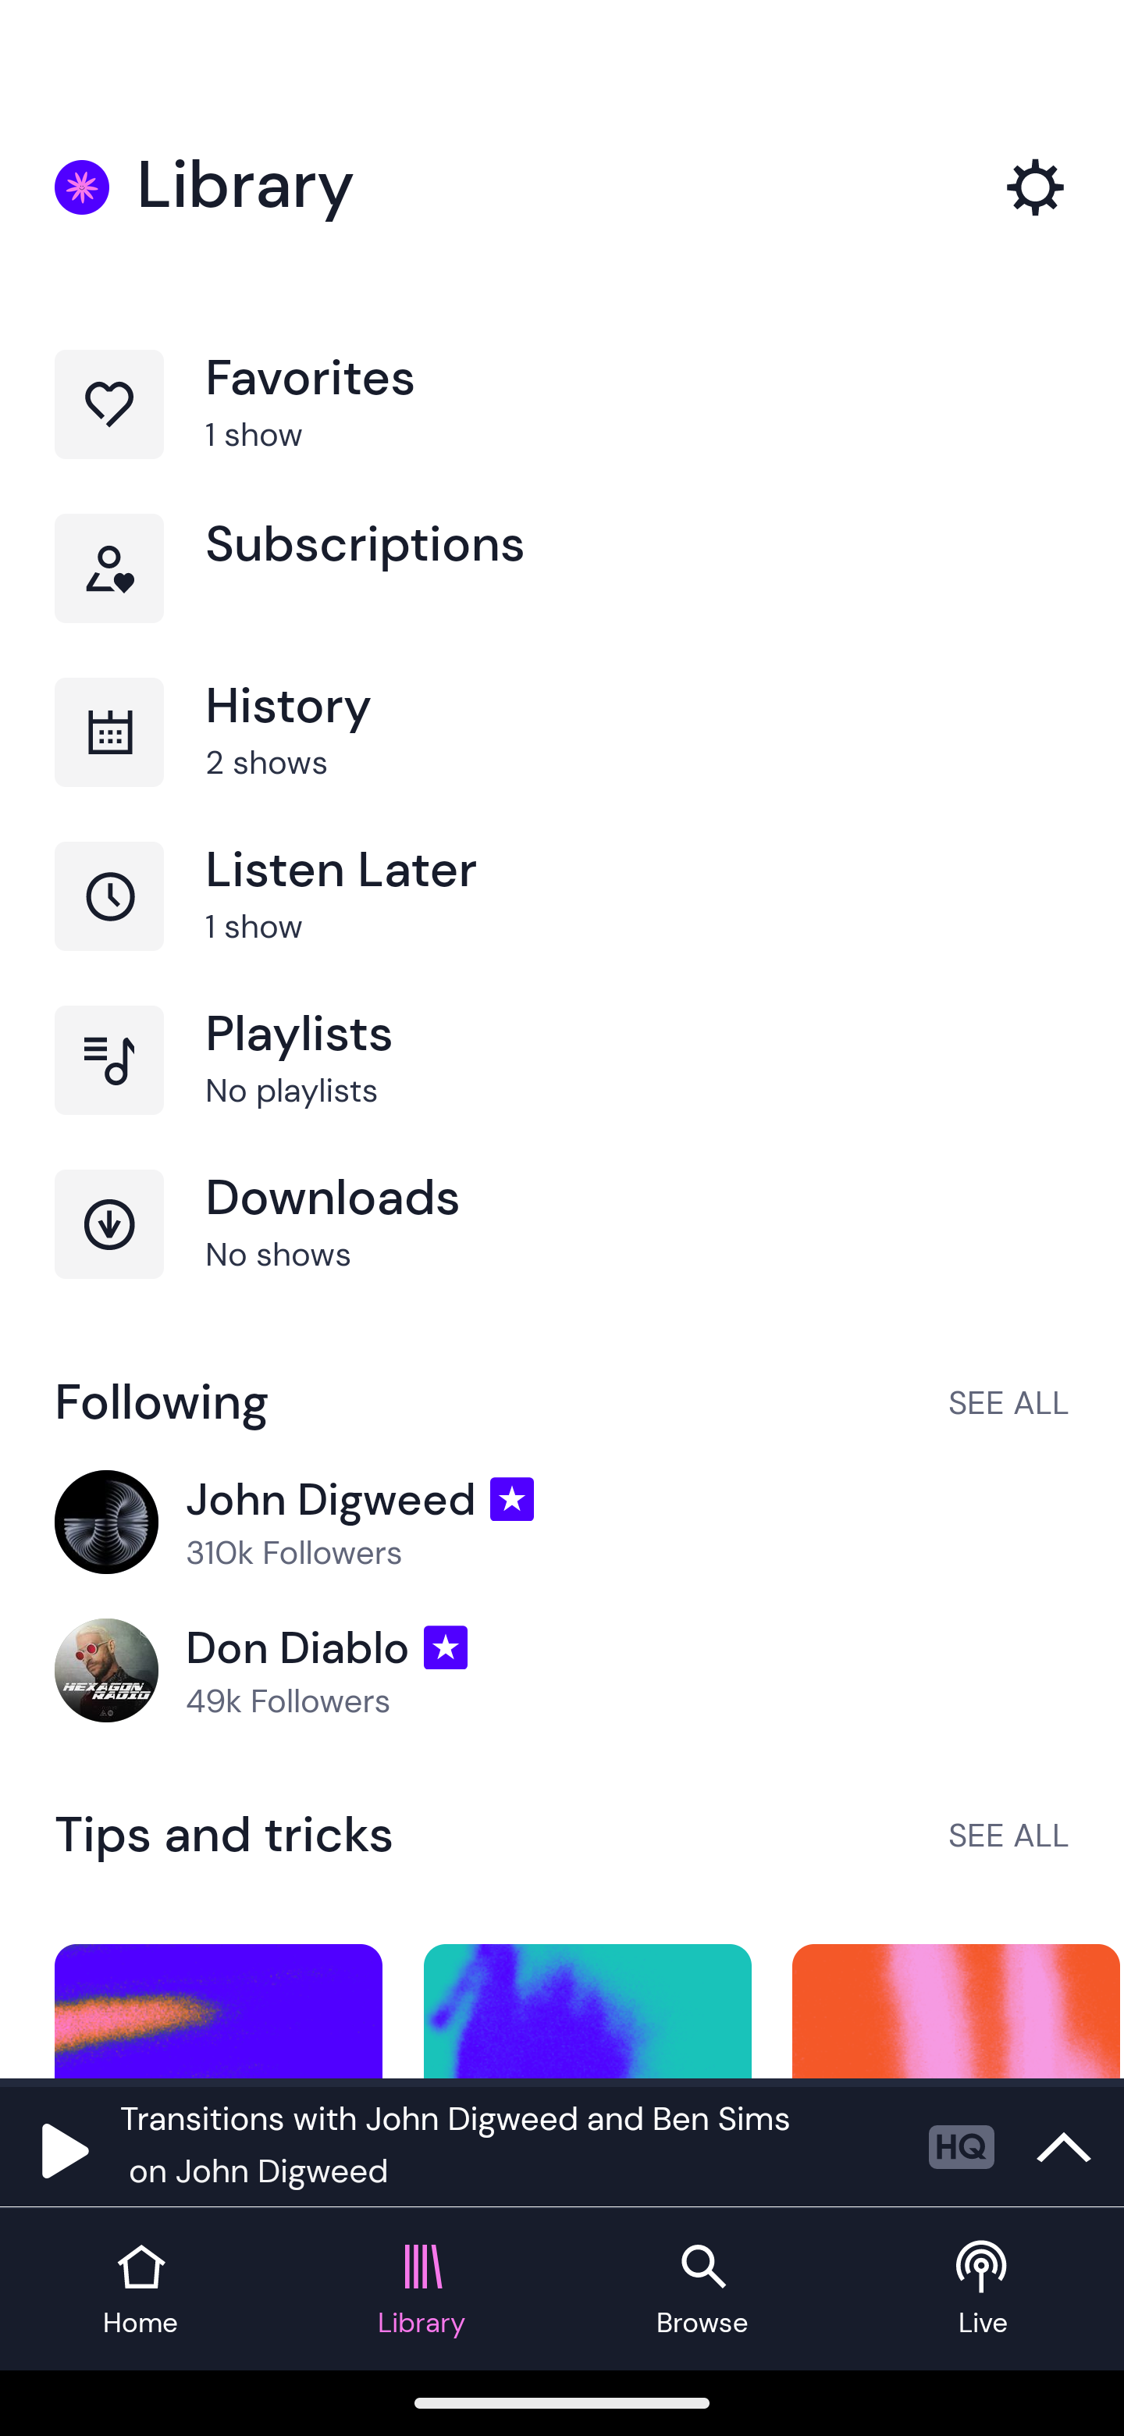 Image resolution: width=1124 pixels, height=2436 pixels. I want to click on SEE ALL, so click(1008, 1835).